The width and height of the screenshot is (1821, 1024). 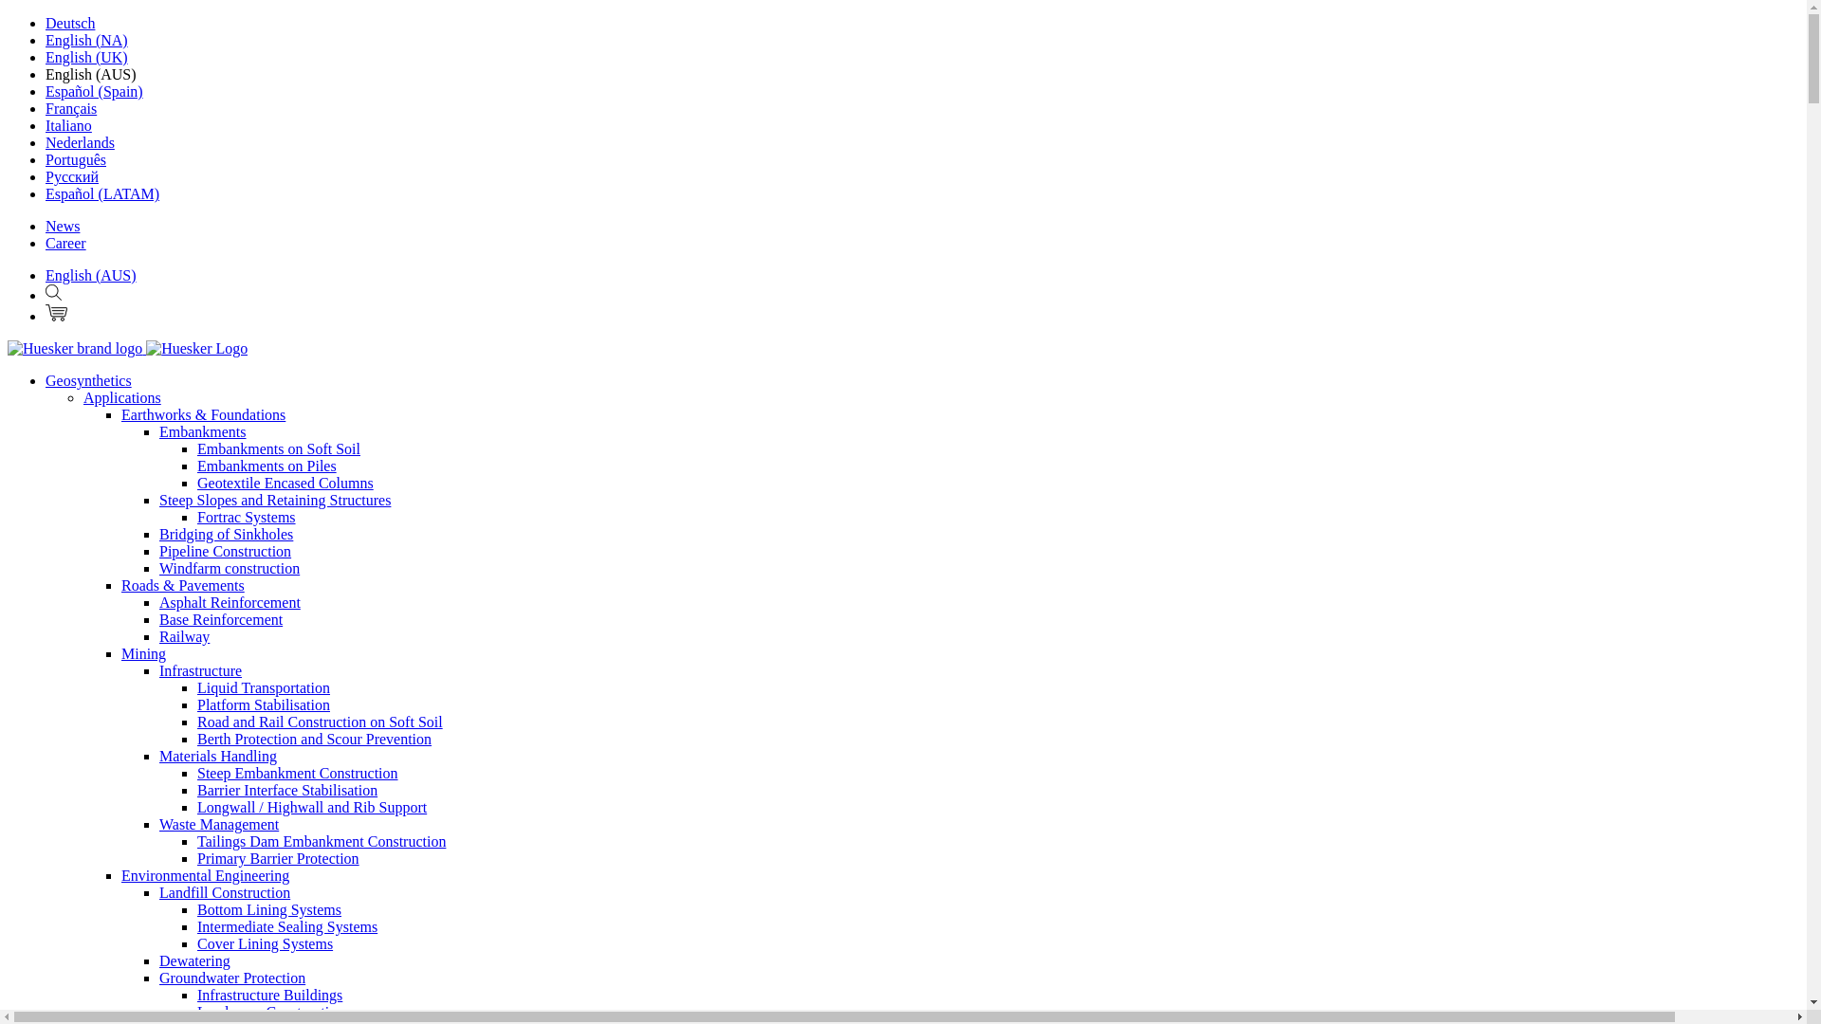 I want to click on Tailings Dam Embankment Construction, so click(x=322, y=842).